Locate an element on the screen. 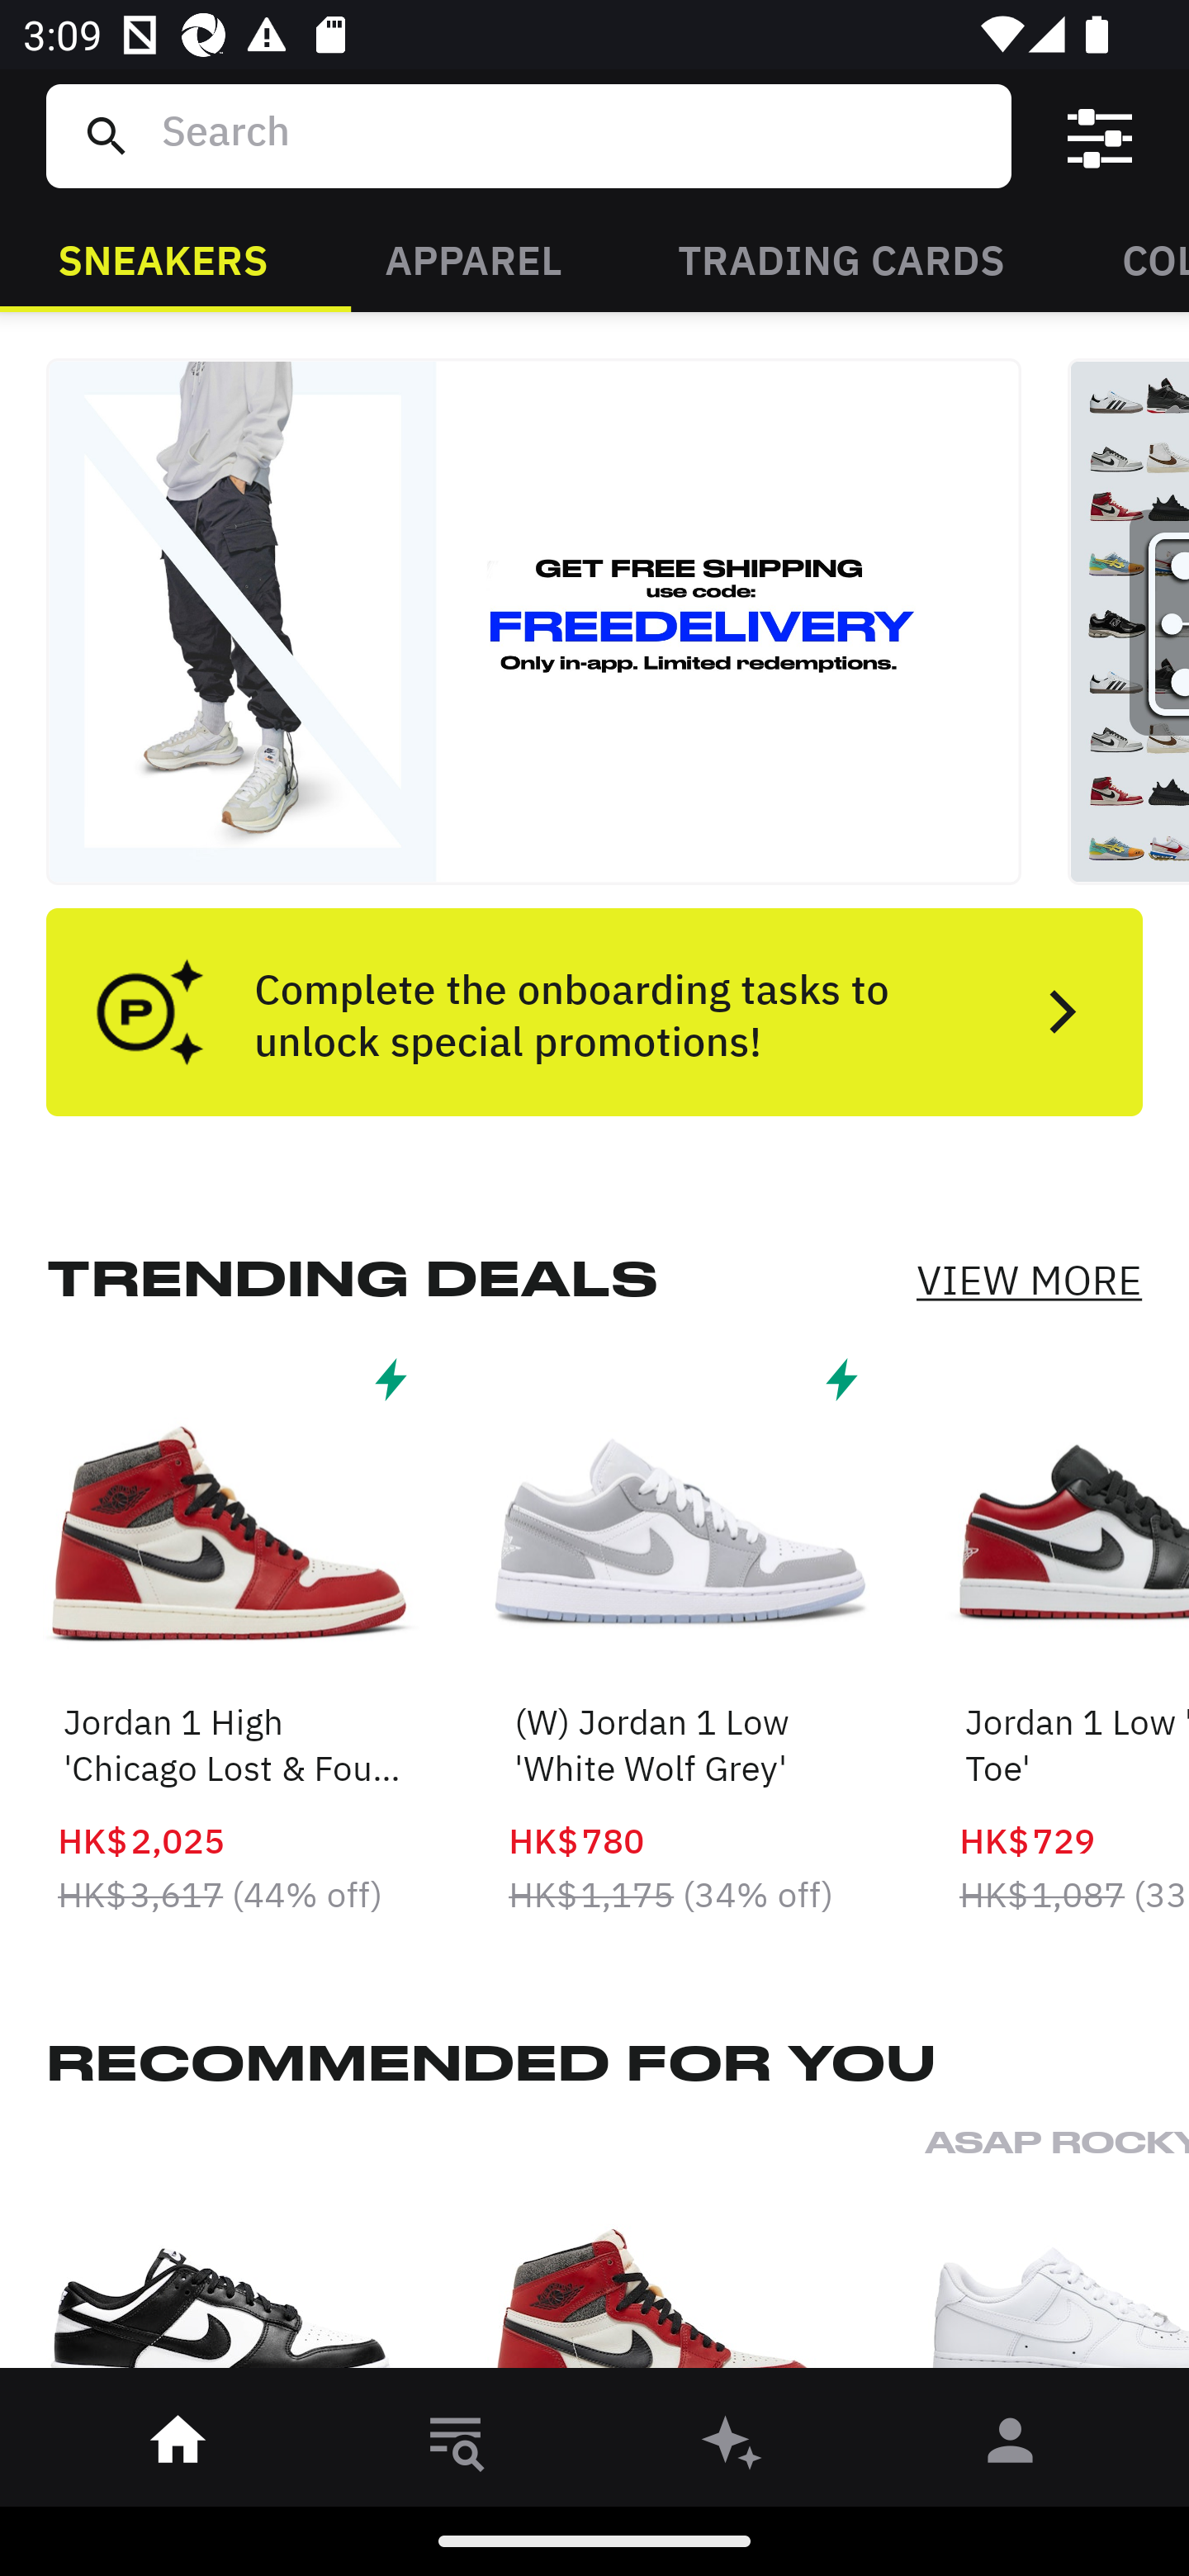 This screenshot has width=1189, height=2576. 󰫢 is located at coordinates (733, 2446).